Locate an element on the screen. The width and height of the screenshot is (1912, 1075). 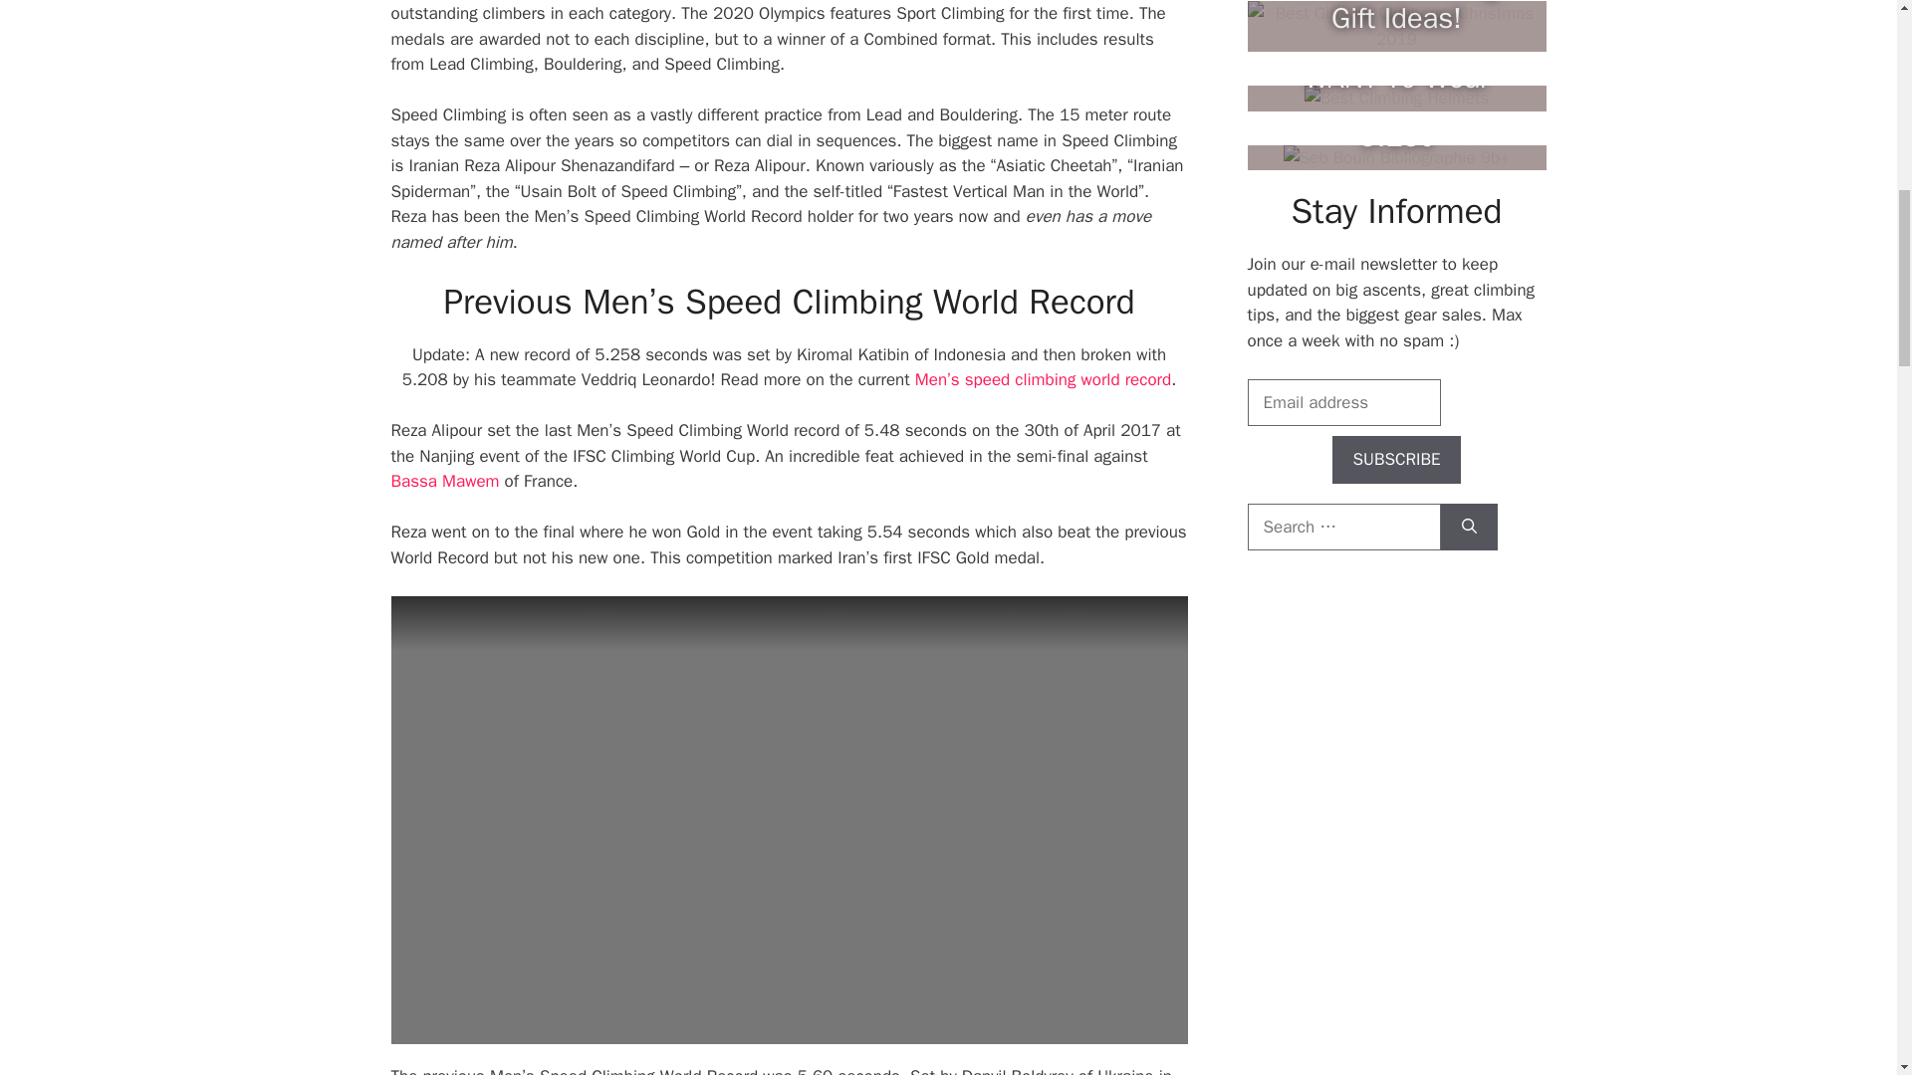
Subscribe is located at coordinates (1397, 460).